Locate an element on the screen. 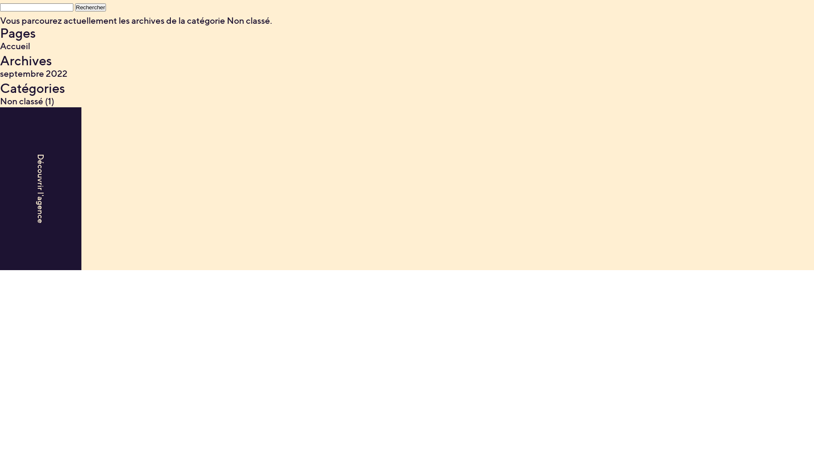  Rechercher is located at coordinates (91, 8).